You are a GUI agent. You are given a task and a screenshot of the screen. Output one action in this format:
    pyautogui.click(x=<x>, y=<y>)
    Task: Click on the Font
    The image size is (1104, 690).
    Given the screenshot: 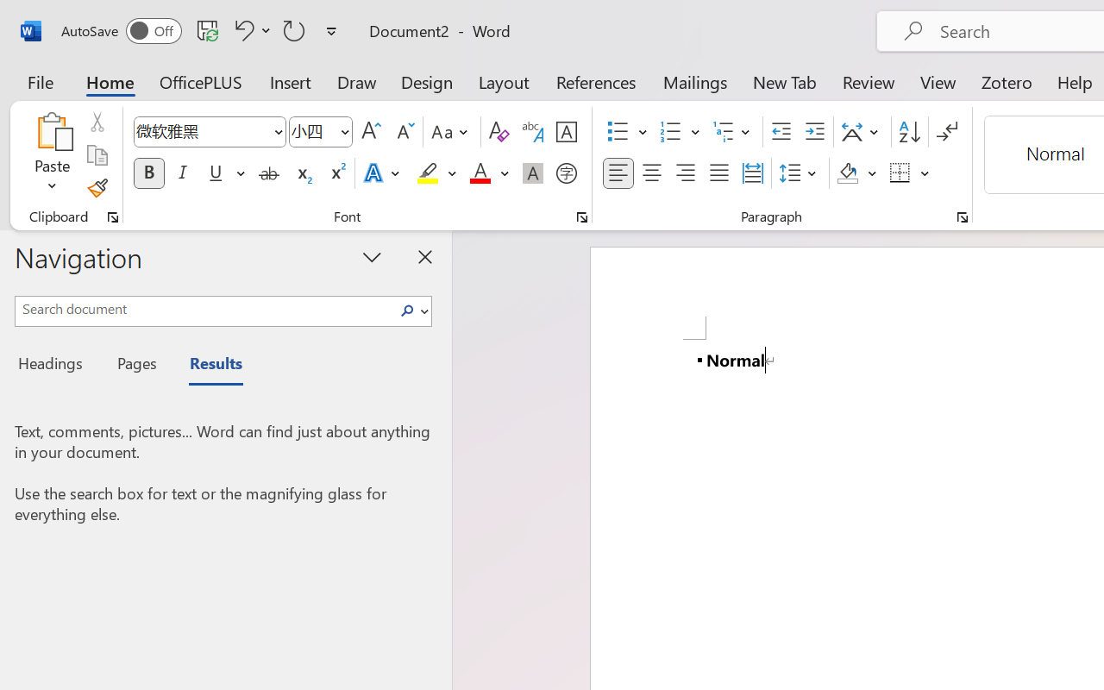 What is the action you would take?
    pyautogui.click(x=209, y=132)
    